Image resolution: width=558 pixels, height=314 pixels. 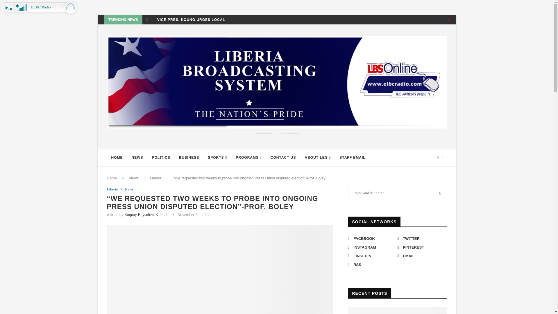 What do you see at coordinates (117, 158) in the screenshot?
I see `HOME` at bounding box center [117, 158].